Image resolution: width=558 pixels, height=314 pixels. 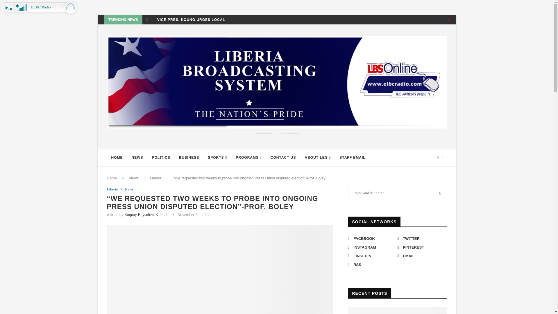 What do you see at coordinates (117, 158) in the screenshot?
I see `HOME` at bounding box center [117, 158].